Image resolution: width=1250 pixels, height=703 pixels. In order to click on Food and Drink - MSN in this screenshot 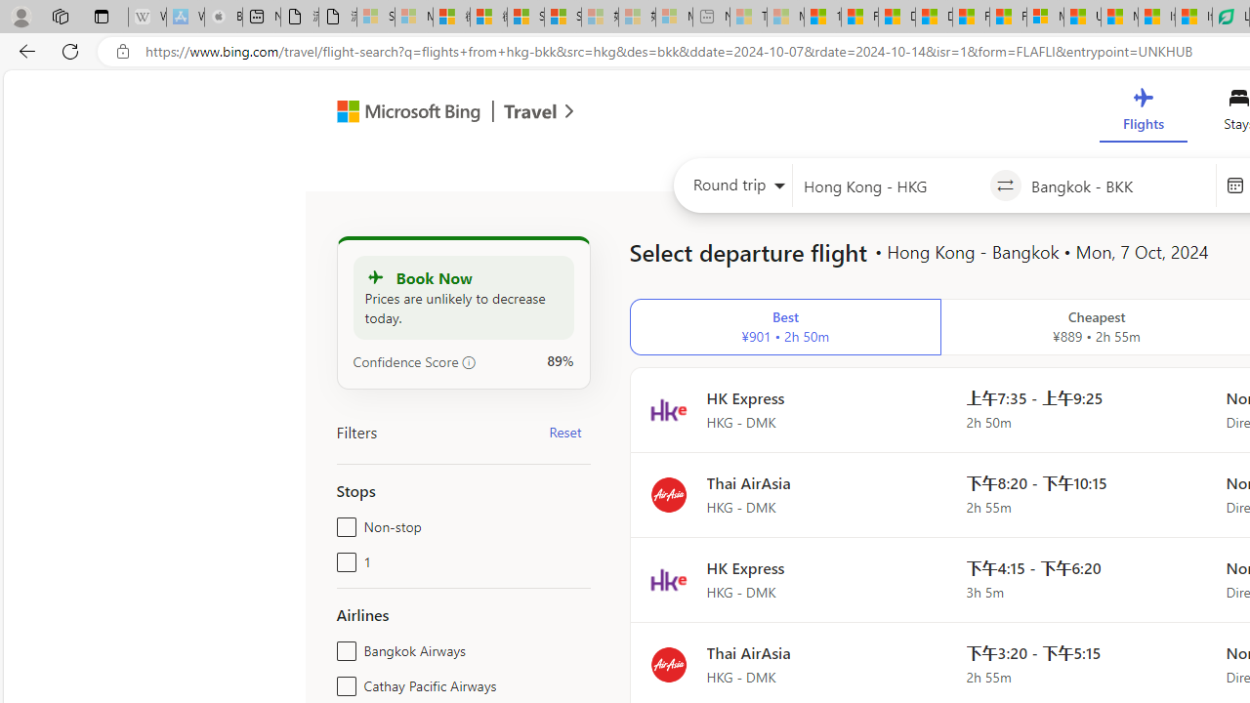, I will do `click(859, 18)`.